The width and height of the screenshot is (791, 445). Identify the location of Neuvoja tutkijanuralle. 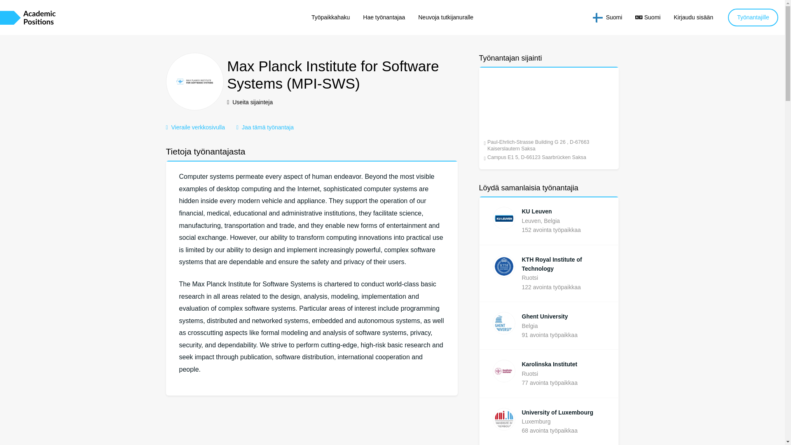
(446, 17).